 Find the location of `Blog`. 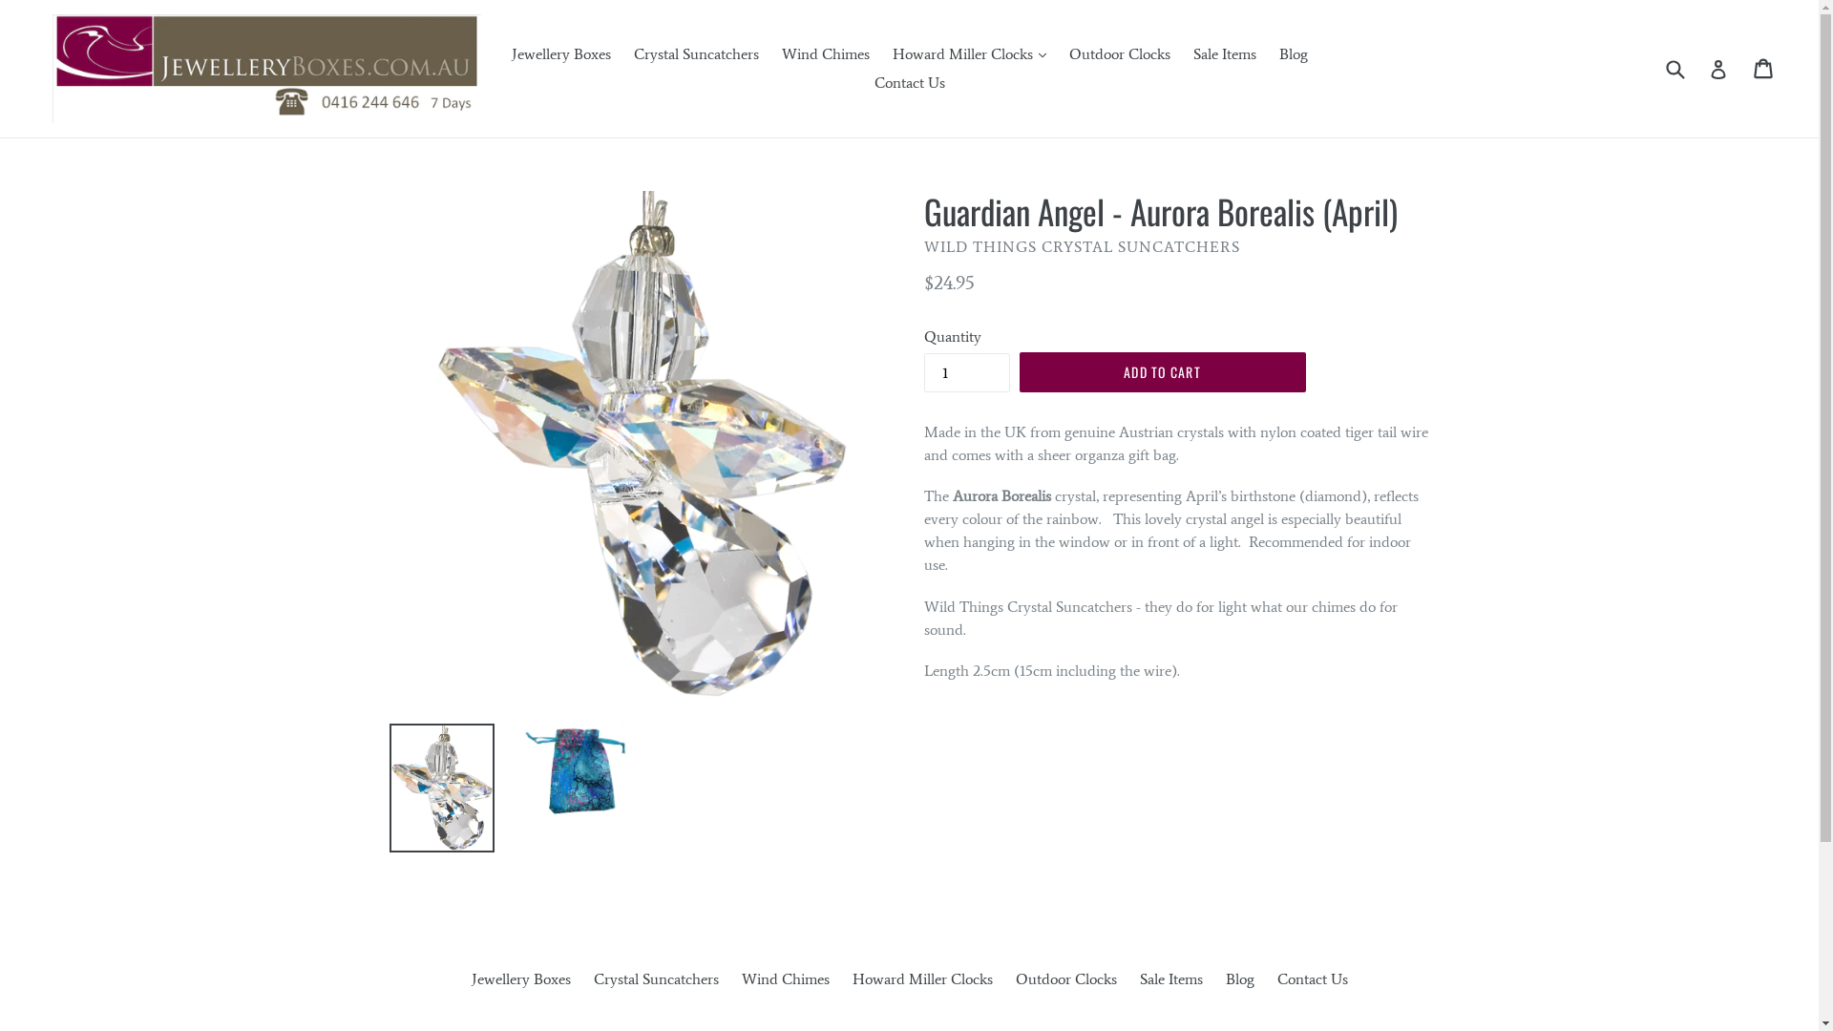

Blog is located at coordinates (1294, 54).